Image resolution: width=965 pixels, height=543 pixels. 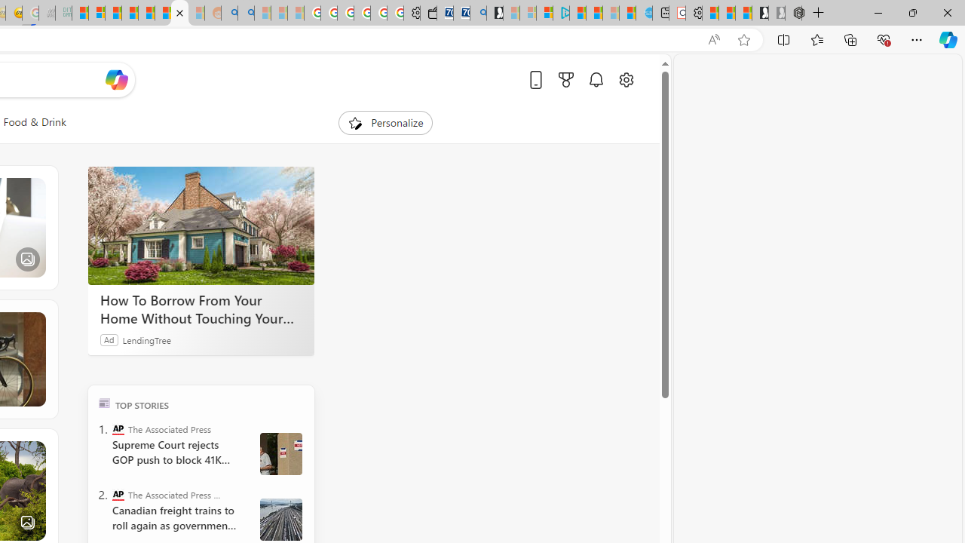 What do you see at coordinates (355, 122) in the screenshot?
I see `To get missing image descriptions, open the context menu.` at bounding box center [355, 122].